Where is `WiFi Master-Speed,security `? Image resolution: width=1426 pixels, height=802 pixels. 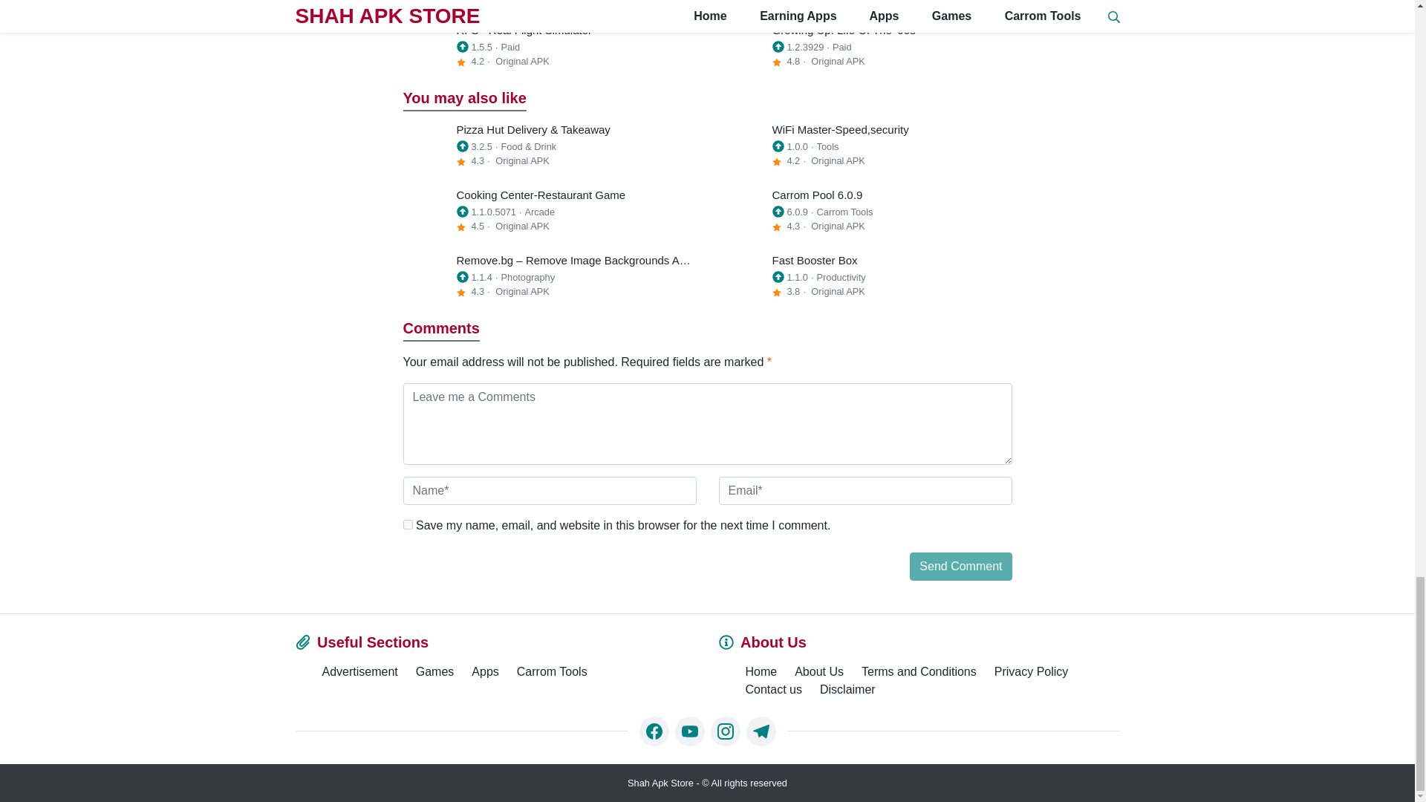 WiFi Master-Speed,security  is located at coordinates (865, 147).